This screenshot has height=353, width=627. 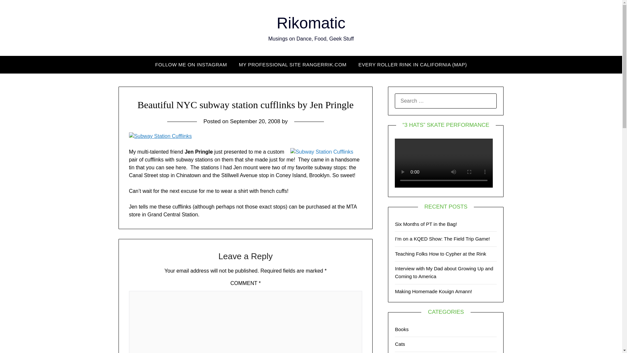 I want to click on Making Homemade Kouign Amann!, so click(x=433, y=291).